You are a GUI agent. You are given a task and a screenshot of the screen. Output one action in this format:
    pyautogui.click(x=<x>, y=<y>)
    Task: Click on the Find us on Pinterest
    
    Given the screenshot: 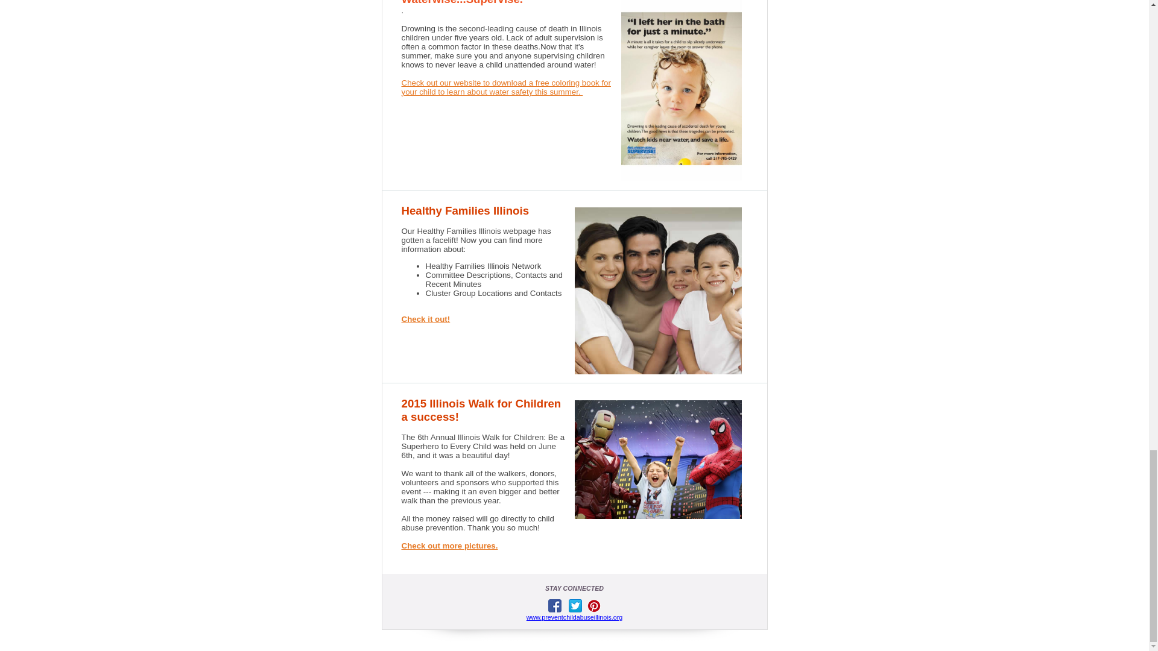 What is the action you would take?
    pyautogui.click(x=593, y=605)
    